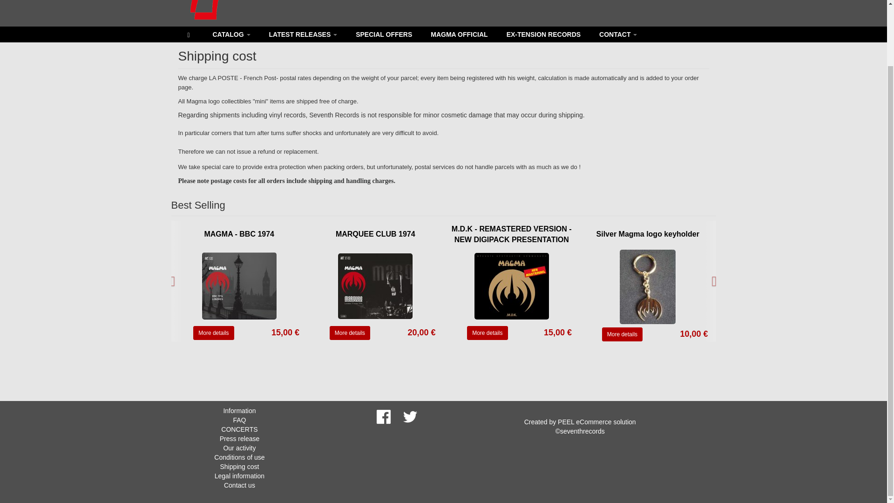  Describe the element at coordinates (239, 234) in the screenshot. I see `MAGMA - BBC 1974` at that location.